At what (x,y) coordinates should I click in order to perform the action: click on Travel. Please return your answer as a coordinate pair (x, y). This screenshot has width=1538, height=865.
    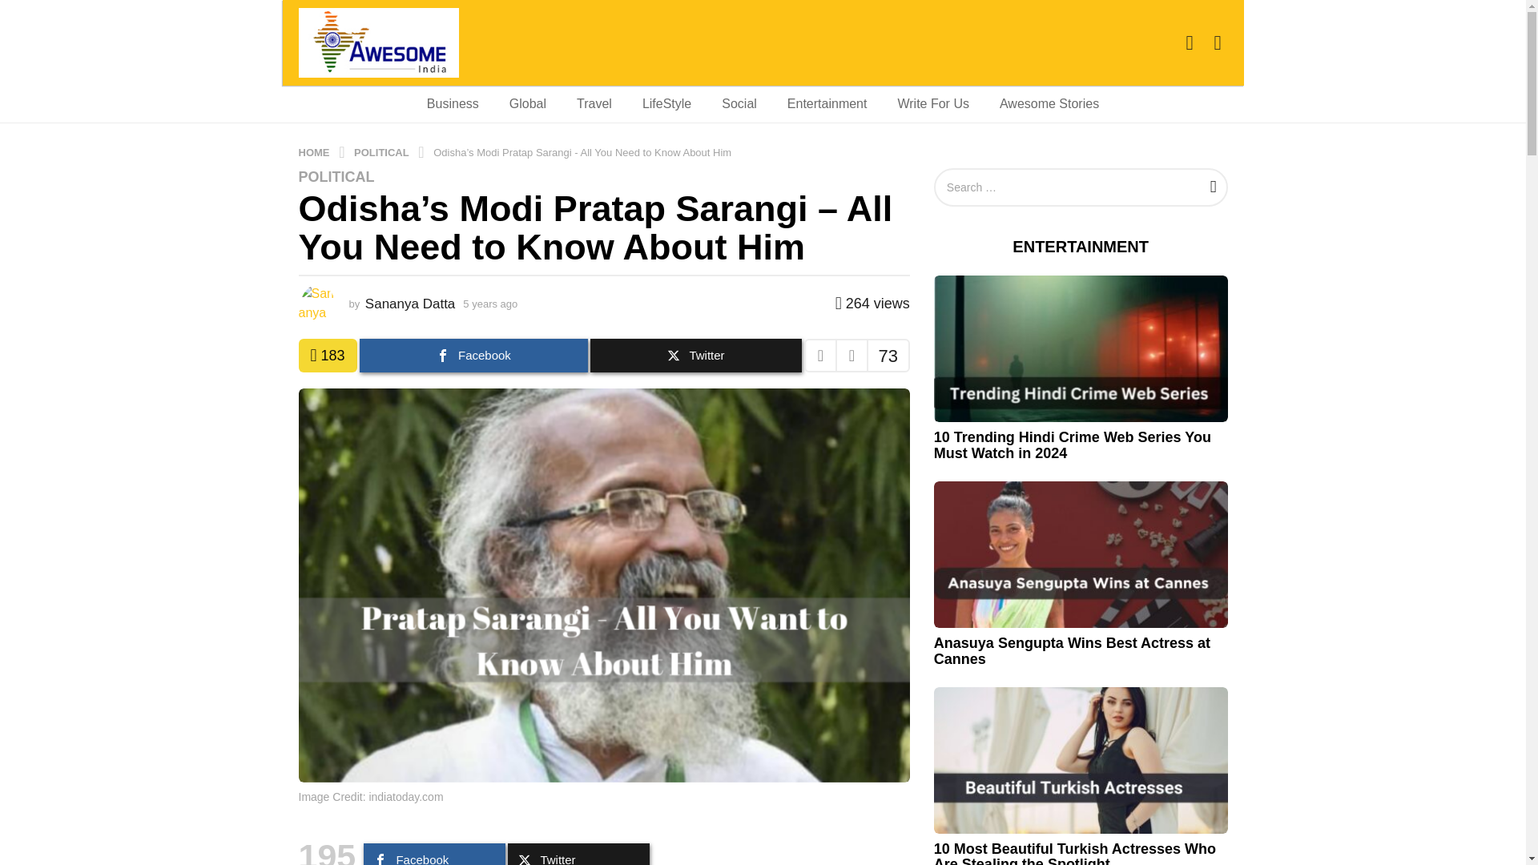
    Looking at the image, I should click on (594, 104).